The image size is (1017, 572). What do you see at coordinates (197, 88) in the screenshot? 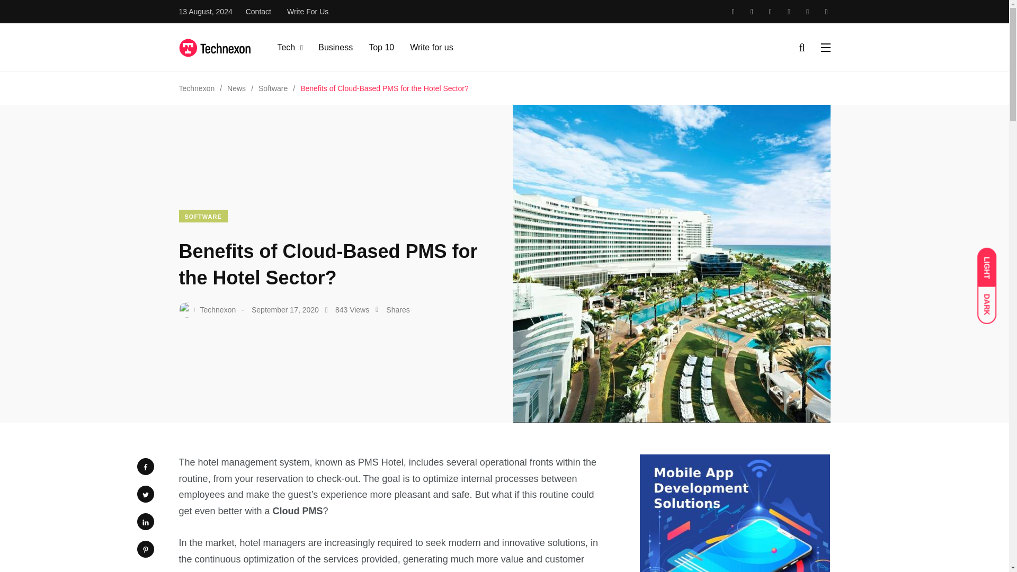
I see `Go to Technexon.` at bounding box center [197, 88].